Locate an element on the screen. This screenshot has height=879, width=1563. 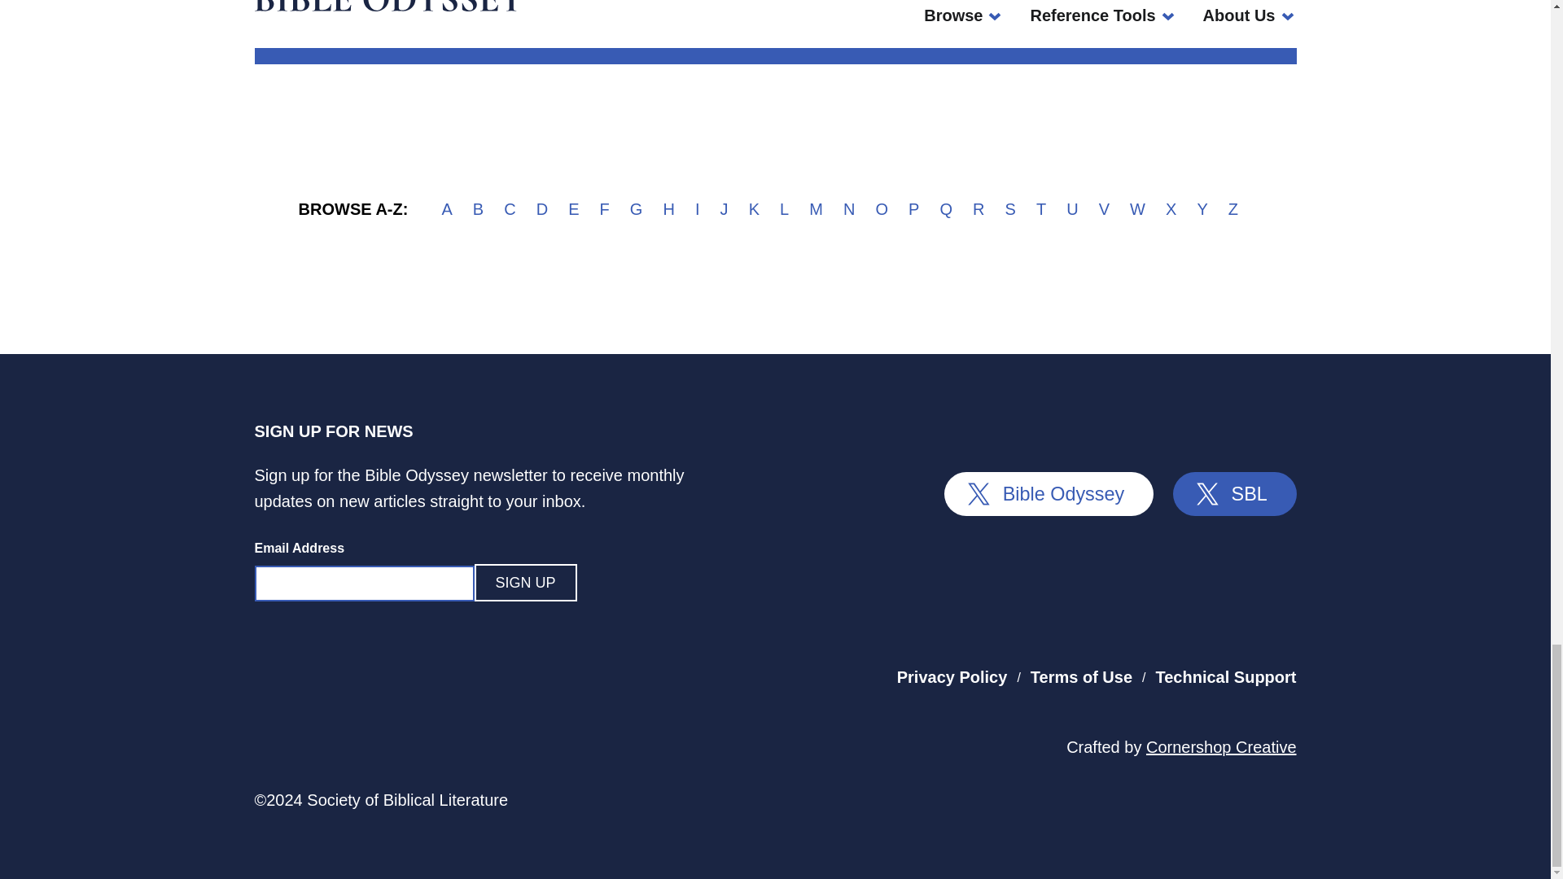
Sign Up is located at coordinates (524, 583).